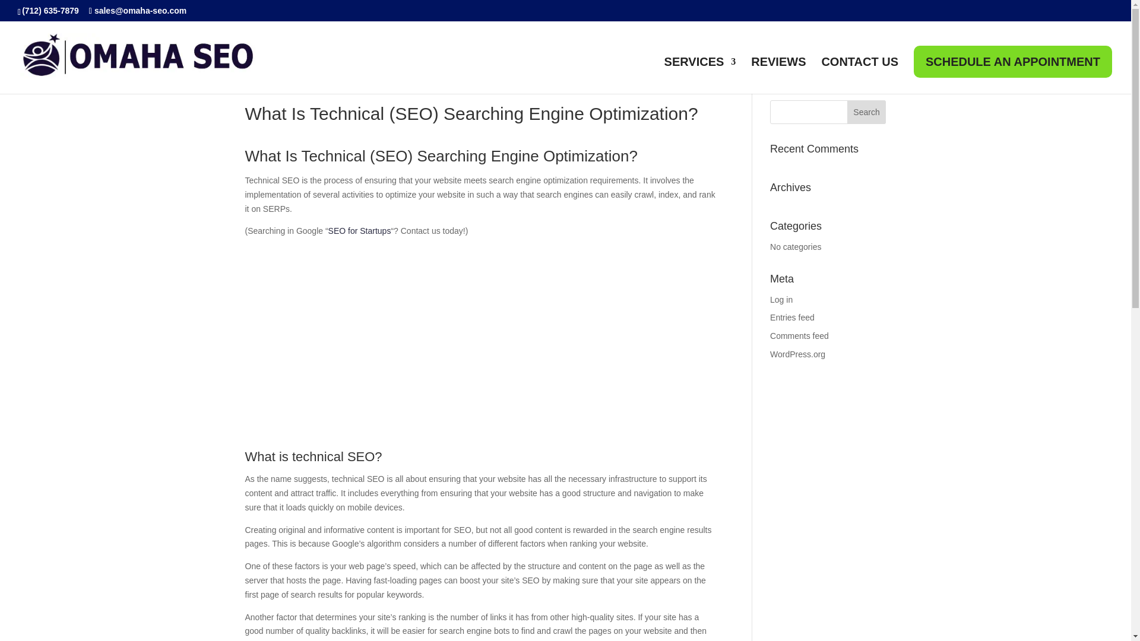  I want to click on REVIEWS, so click(778, 75).